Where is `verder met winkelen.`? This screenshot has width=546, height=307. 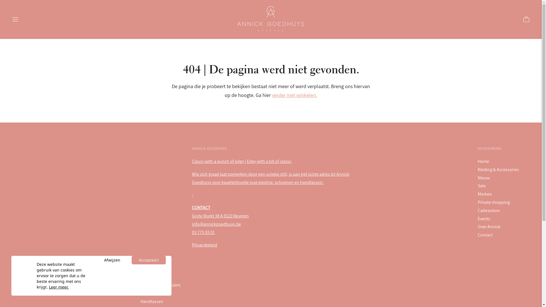
verder met winkelen. is located at coordinates (295, 95).